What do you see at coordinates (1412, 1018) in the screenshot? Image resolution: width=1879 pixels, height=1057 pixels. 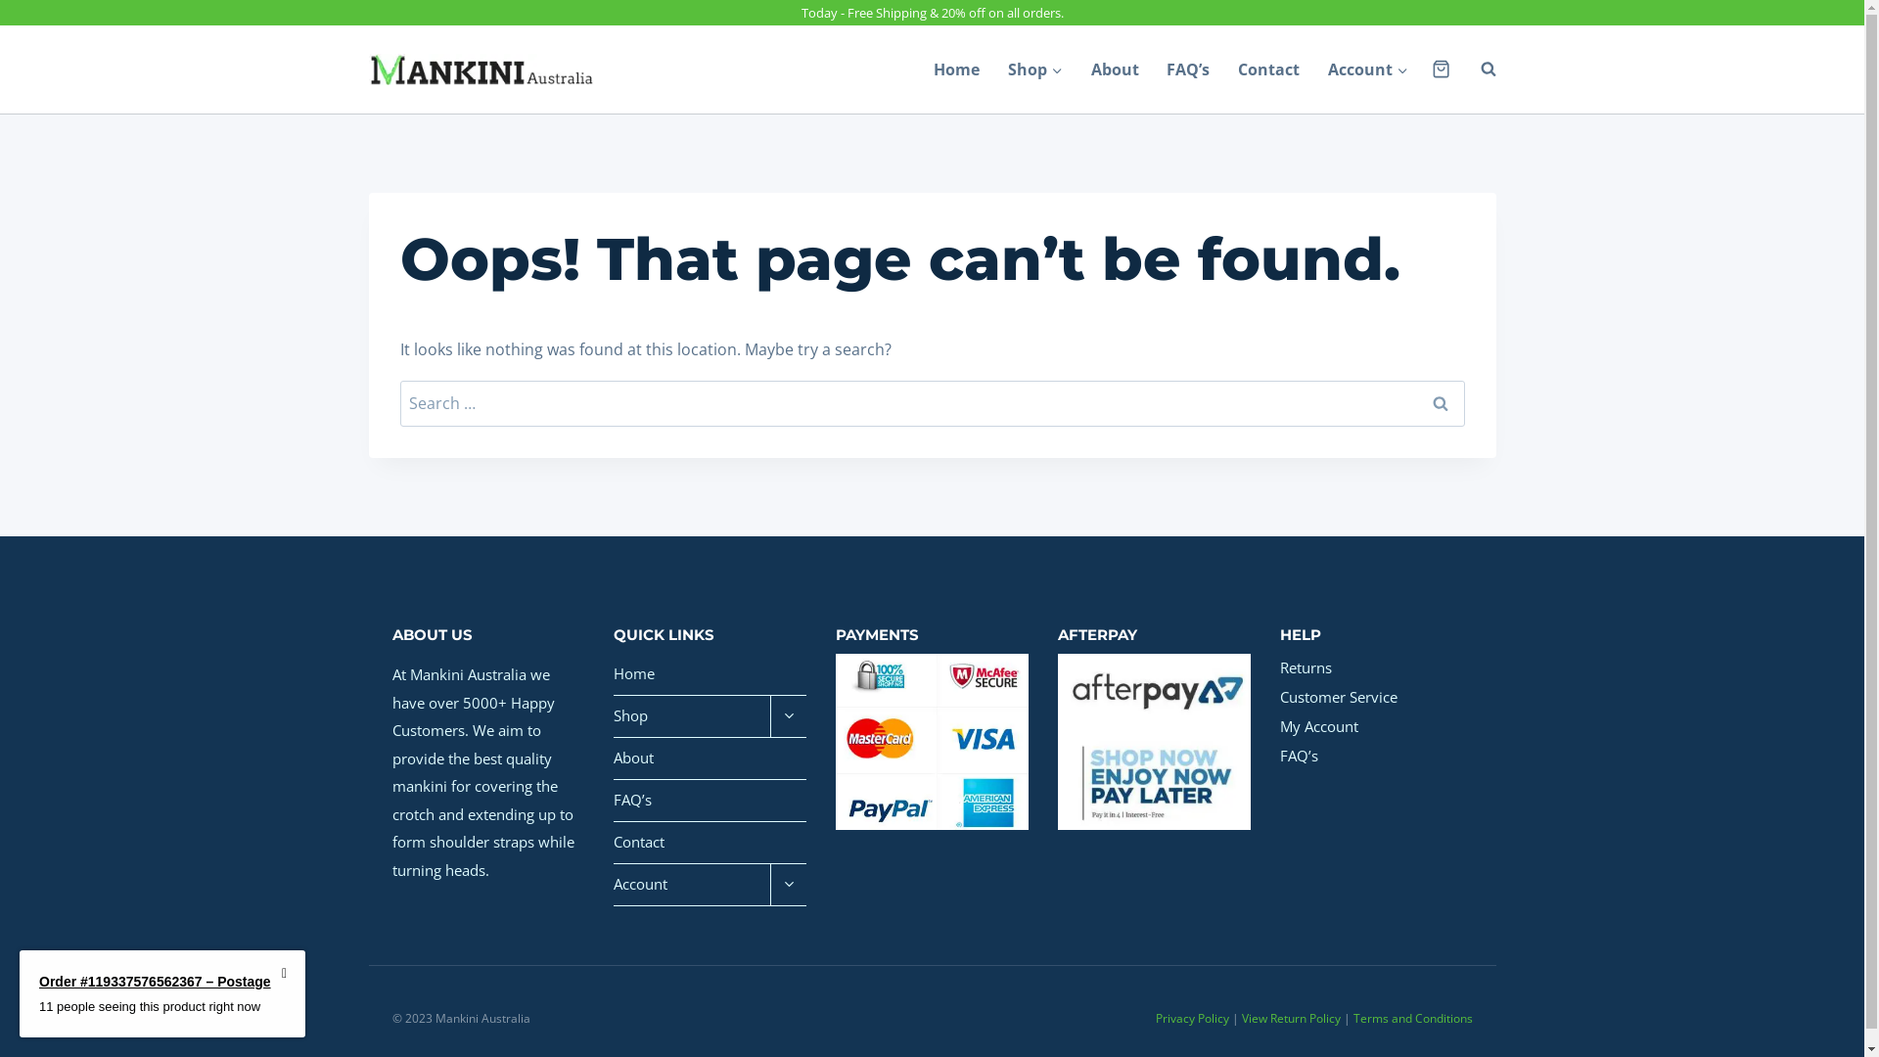 I see `Terms and Conditions` at bounding box center [1412, 1018].